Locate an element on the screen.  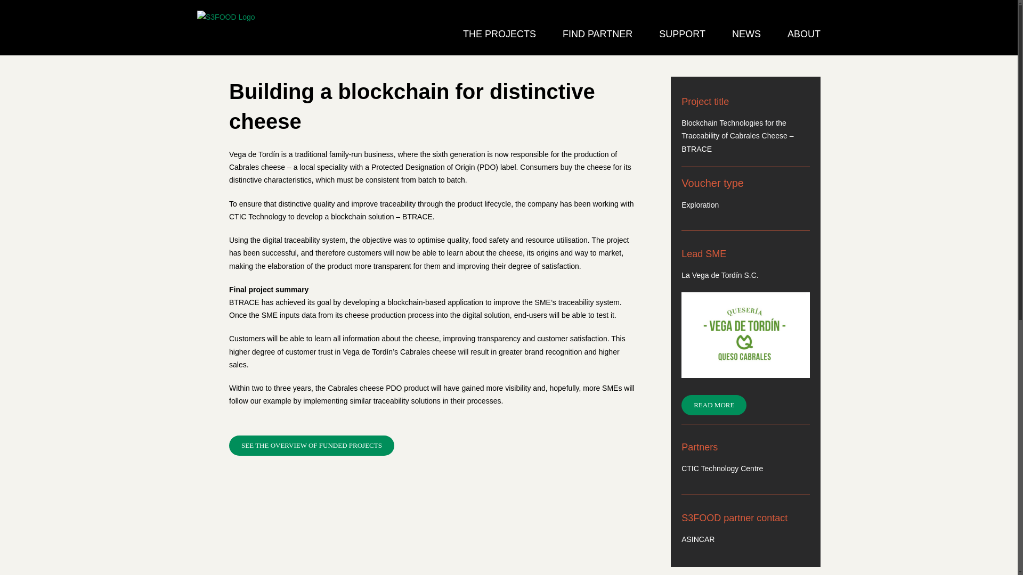
THE PROJECTS is located at coordinates (500, 33).